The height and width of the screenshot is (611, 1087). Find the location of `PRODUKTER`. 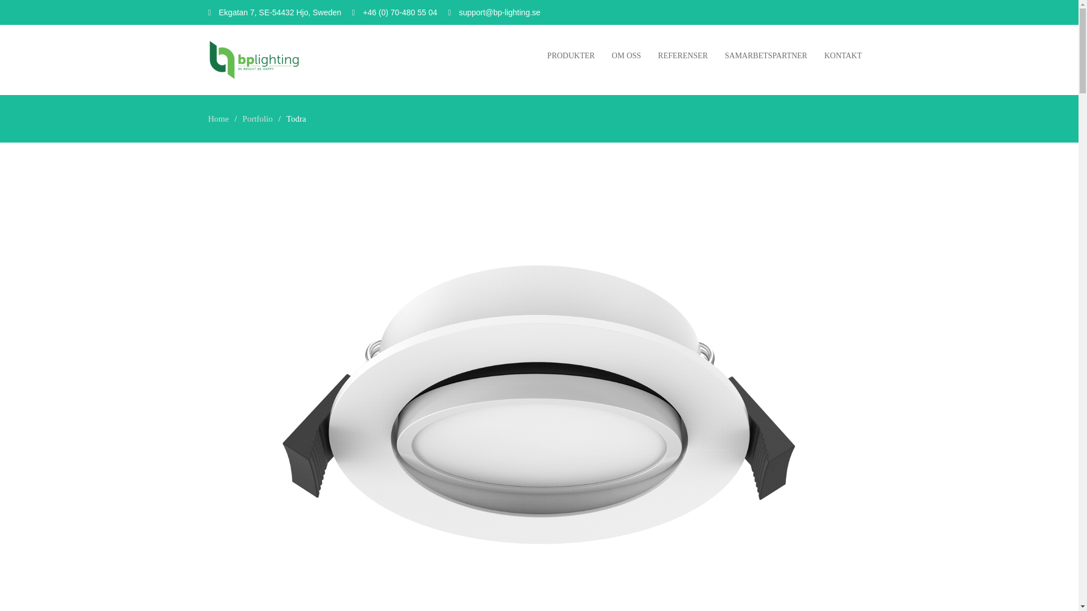

PRODUKTER is located at coordinates (571, 55).